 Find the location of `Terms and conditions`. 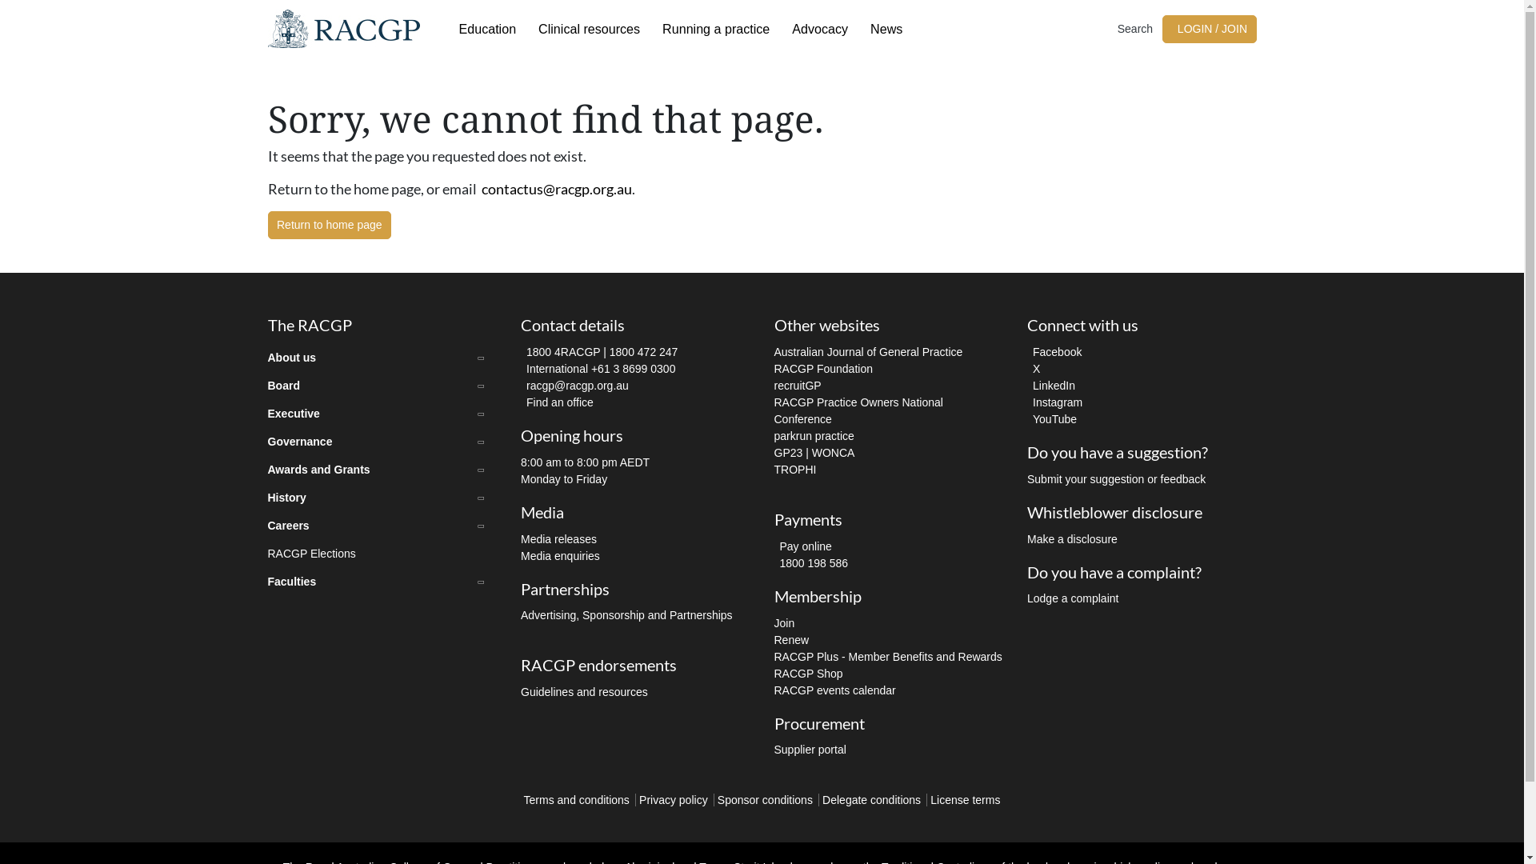

Terms and conditions is located at coordinates (577, 800).